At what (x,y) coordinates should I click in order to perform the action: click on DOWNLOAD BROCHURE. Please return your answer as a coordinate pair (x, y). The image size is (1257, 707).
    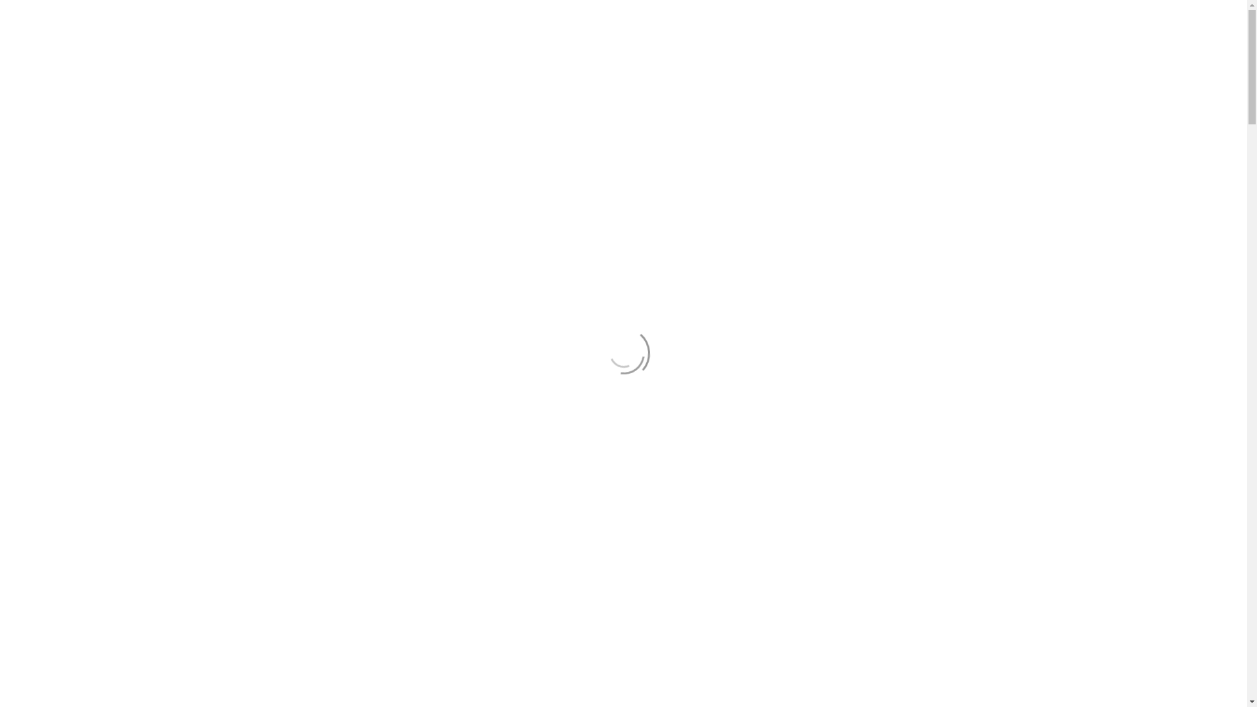
    Looking at the image, I should click on (813, 253).